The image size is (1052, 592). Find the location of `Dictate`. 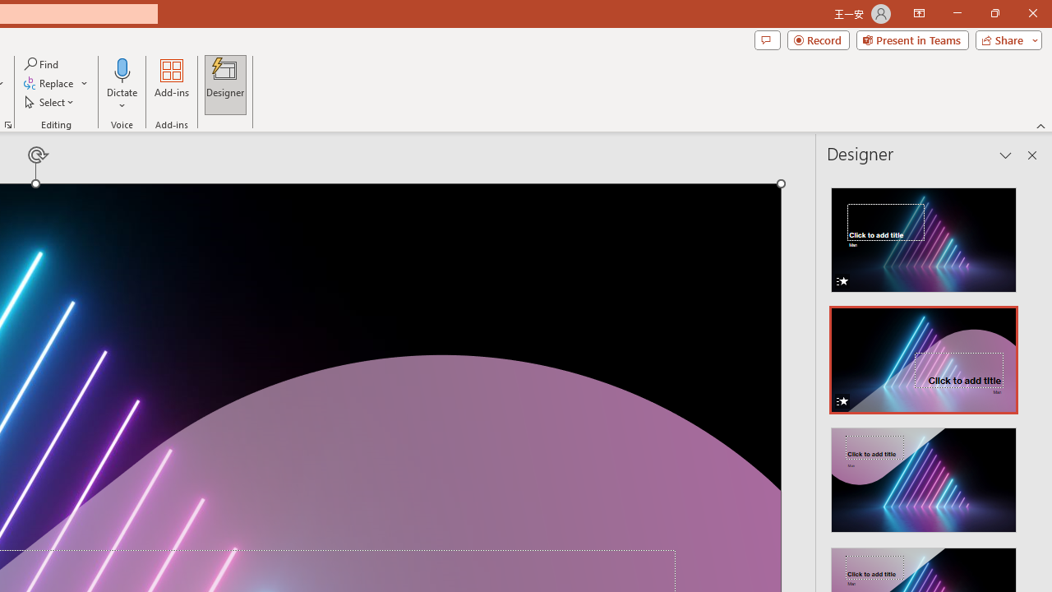

Dictate is located at coordinates (122, 69).